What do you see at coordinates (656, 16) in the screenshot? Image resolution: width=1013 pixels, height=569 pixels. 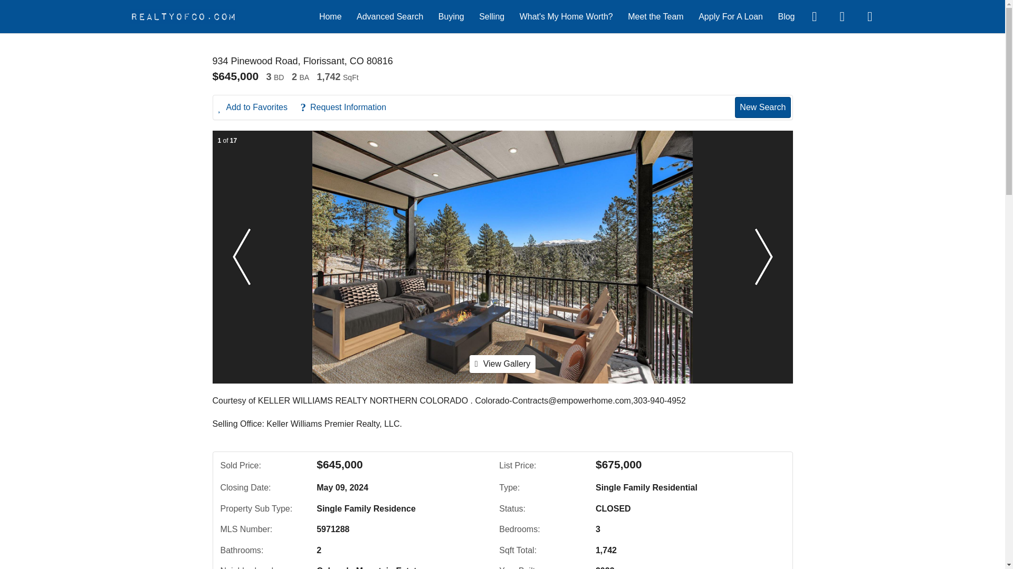 I see `Meet the Team` at bounding box center [656, 16].